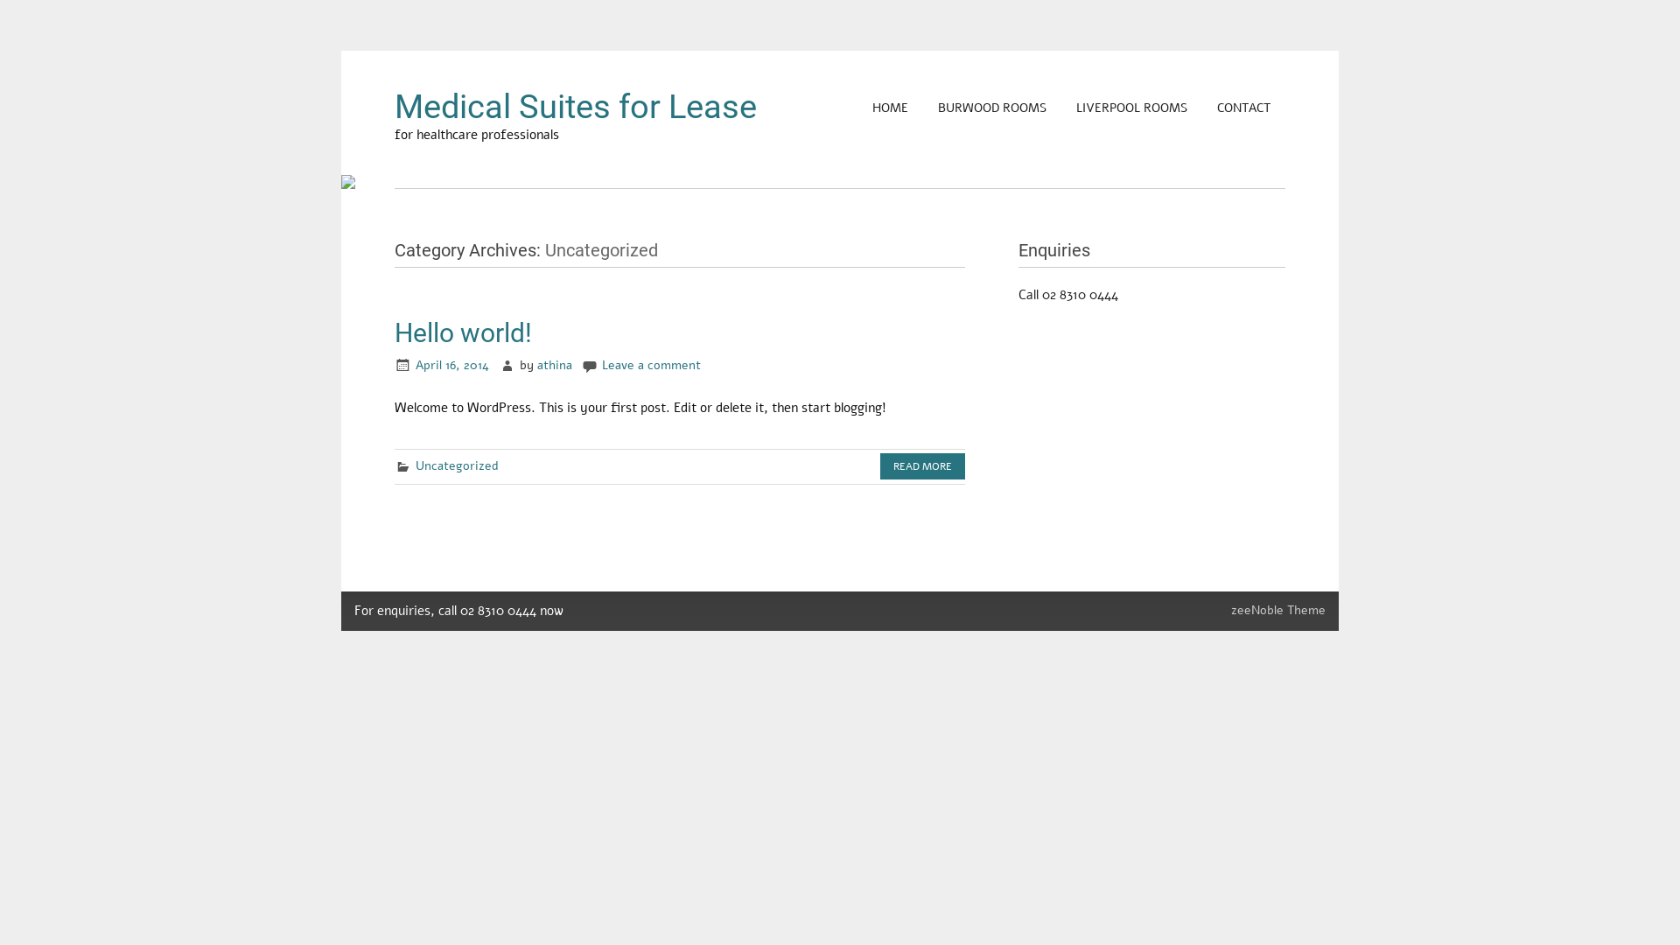  Describe the element at coordinates (1132, 108) in the screenshot. I see `LIVERPOOL ROOMS` at that location.